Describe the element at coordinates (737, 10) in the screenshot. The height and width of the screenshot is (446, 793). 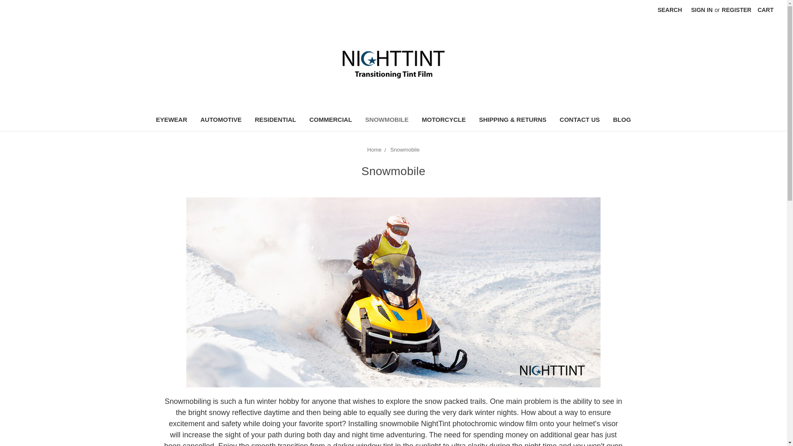
I see `REGISTER` at that location.